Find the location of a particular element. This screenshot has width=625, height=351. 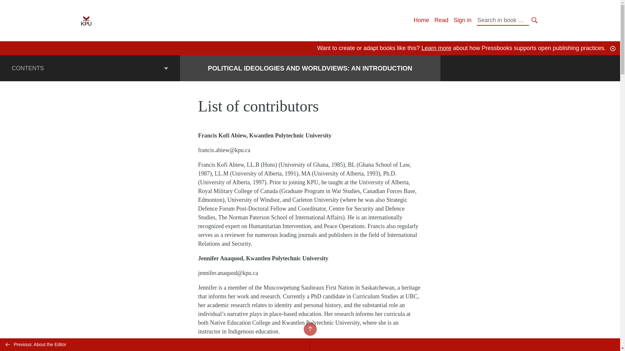

BACK TO TOP is located at coordinates (310, 329).